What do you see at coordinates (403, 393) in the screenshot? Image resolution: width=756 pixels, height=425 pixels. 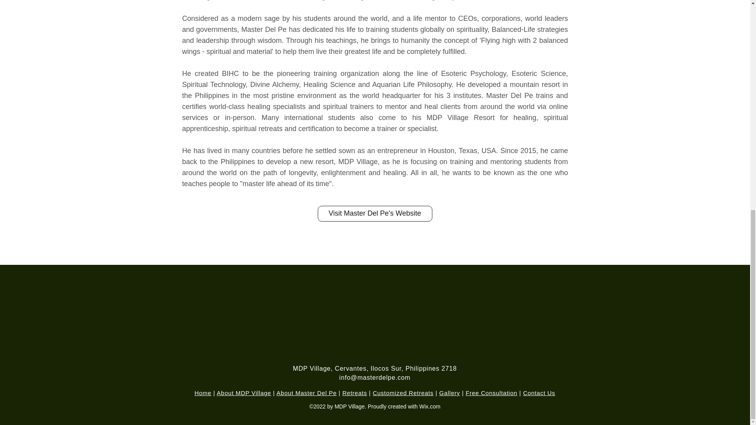 I see `Customized Retreats` at bounding box center [403, 393].